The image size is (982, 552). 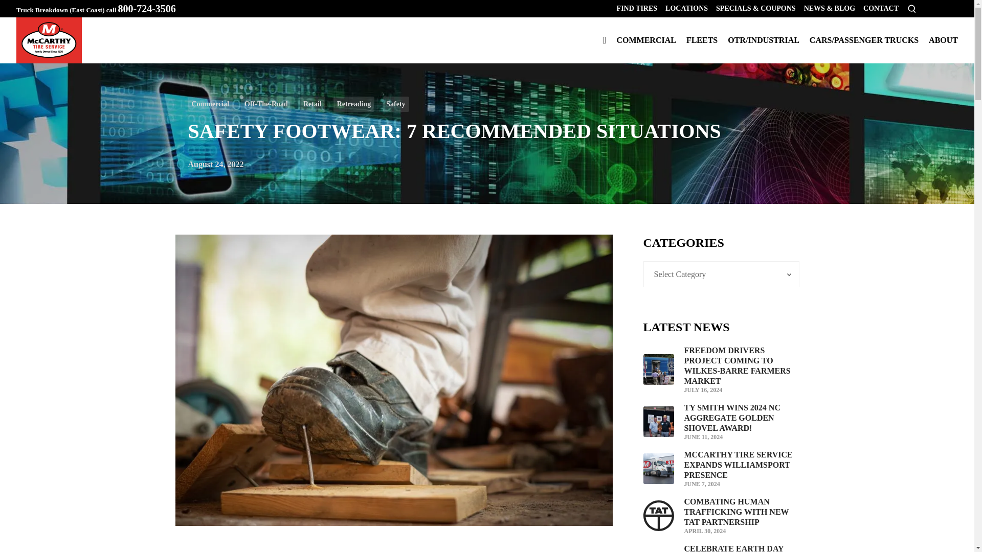 I want to click on FLEETS, so click(x=702, y=40).